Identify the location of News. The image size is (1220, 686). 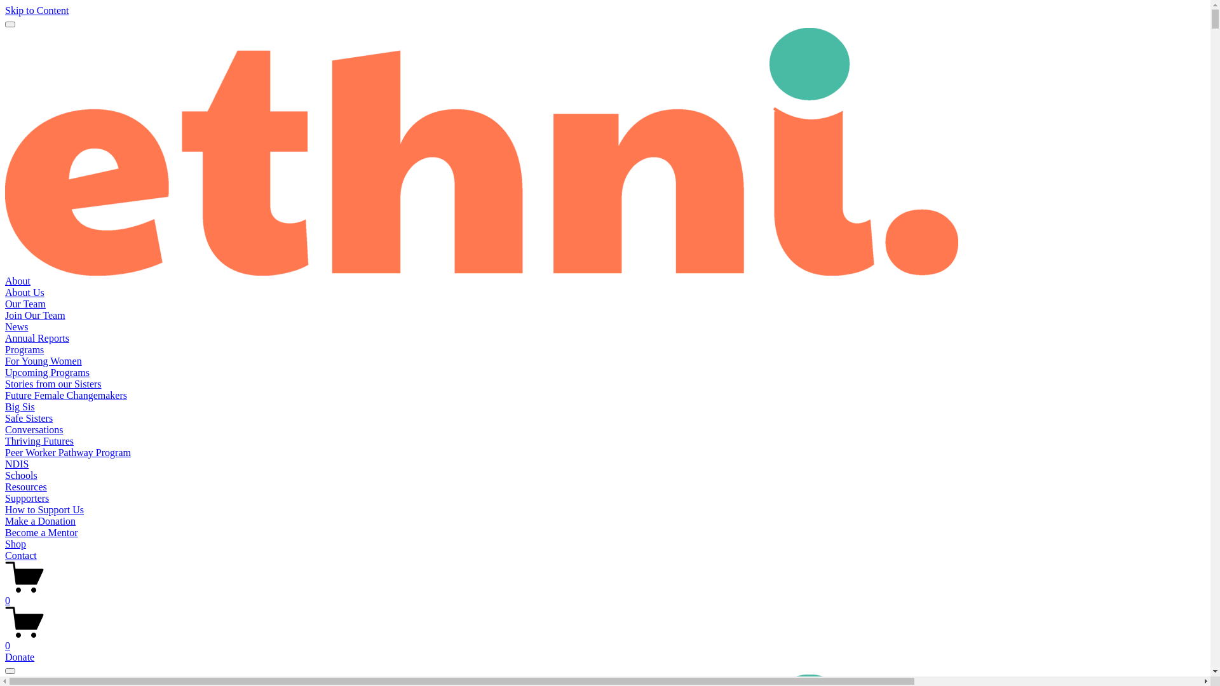
(17, 326).